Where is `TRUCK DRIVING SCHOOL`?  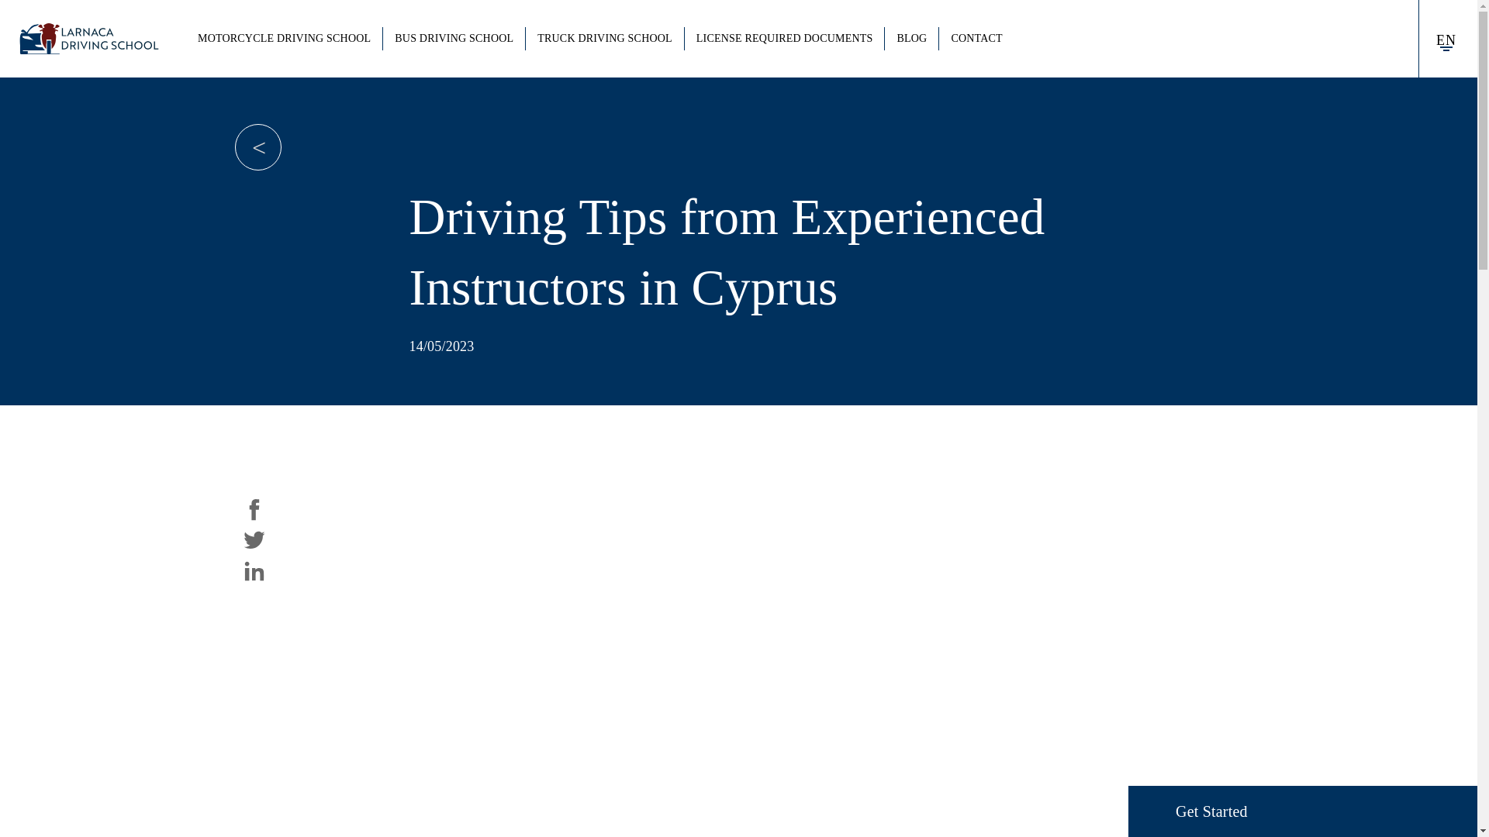
TRUCK DRIVING SCHOOL is located at coordinates (604, 38).